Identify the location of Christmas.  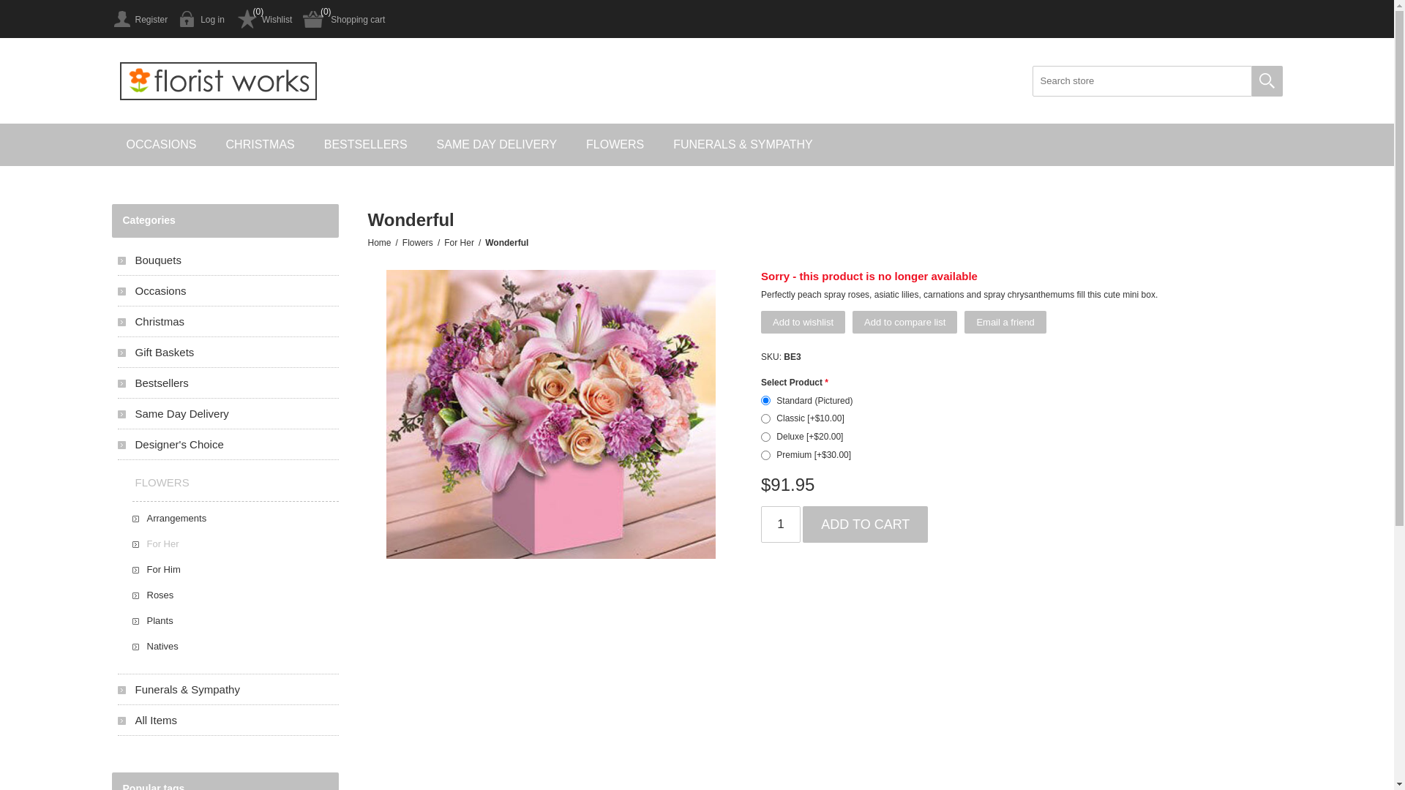
(228, 322).